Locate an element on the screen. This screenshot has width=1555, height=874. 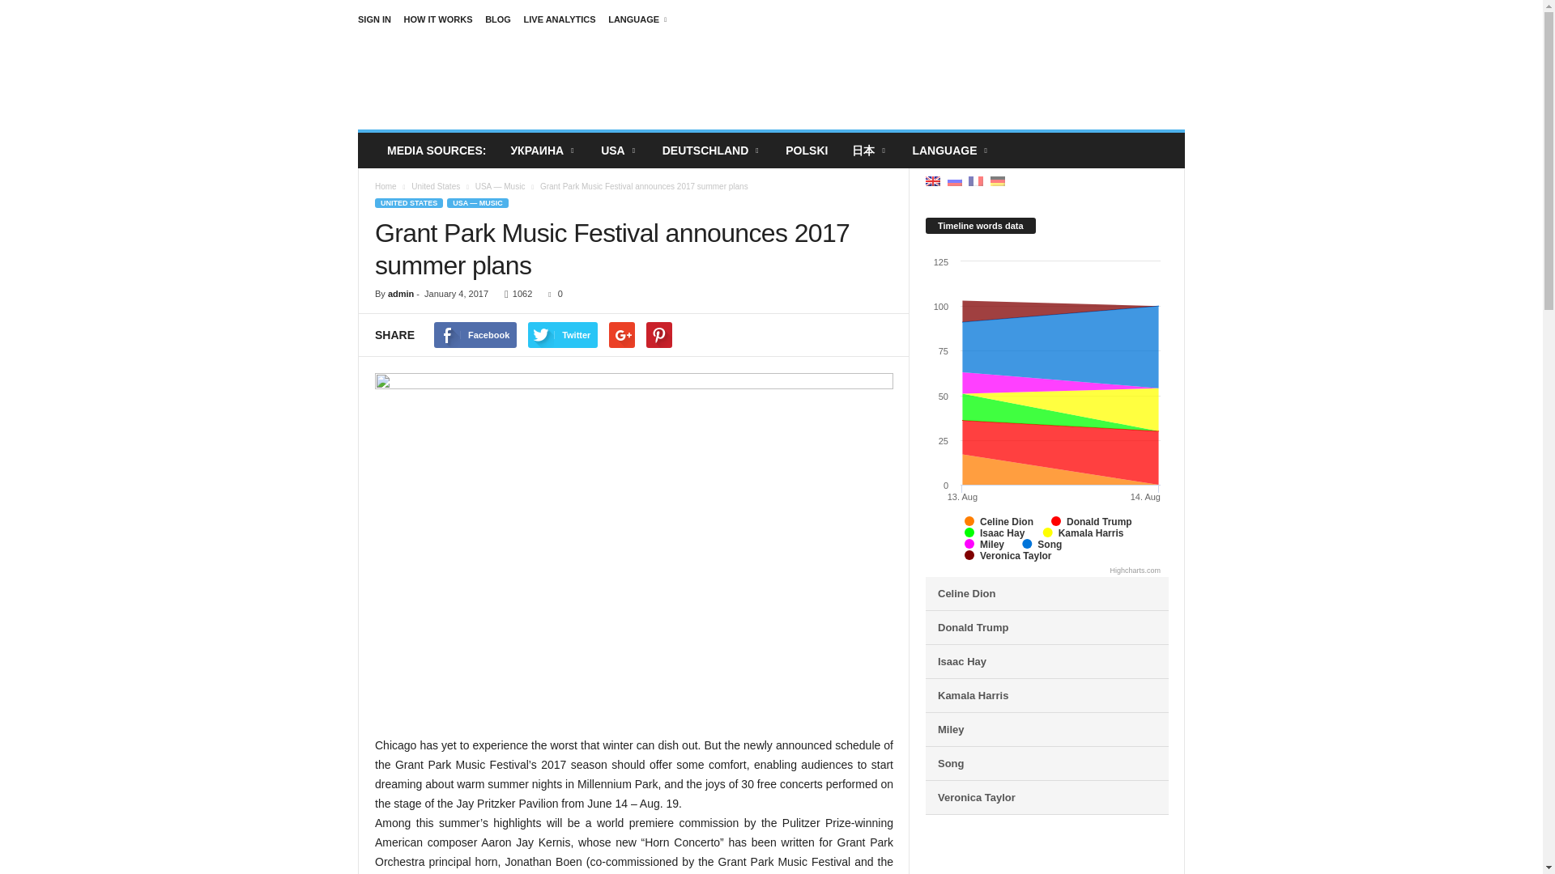
View all posts in United States is located at coordinates (437, 186).